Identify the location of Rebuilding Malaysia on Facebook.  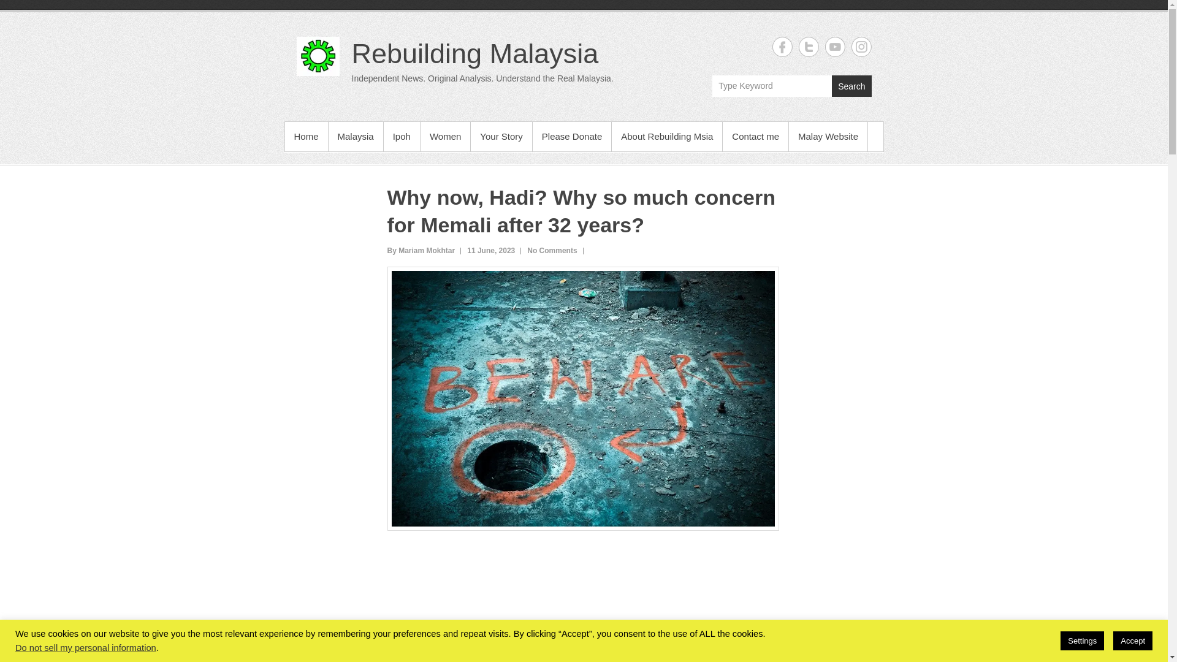
(782, 47).